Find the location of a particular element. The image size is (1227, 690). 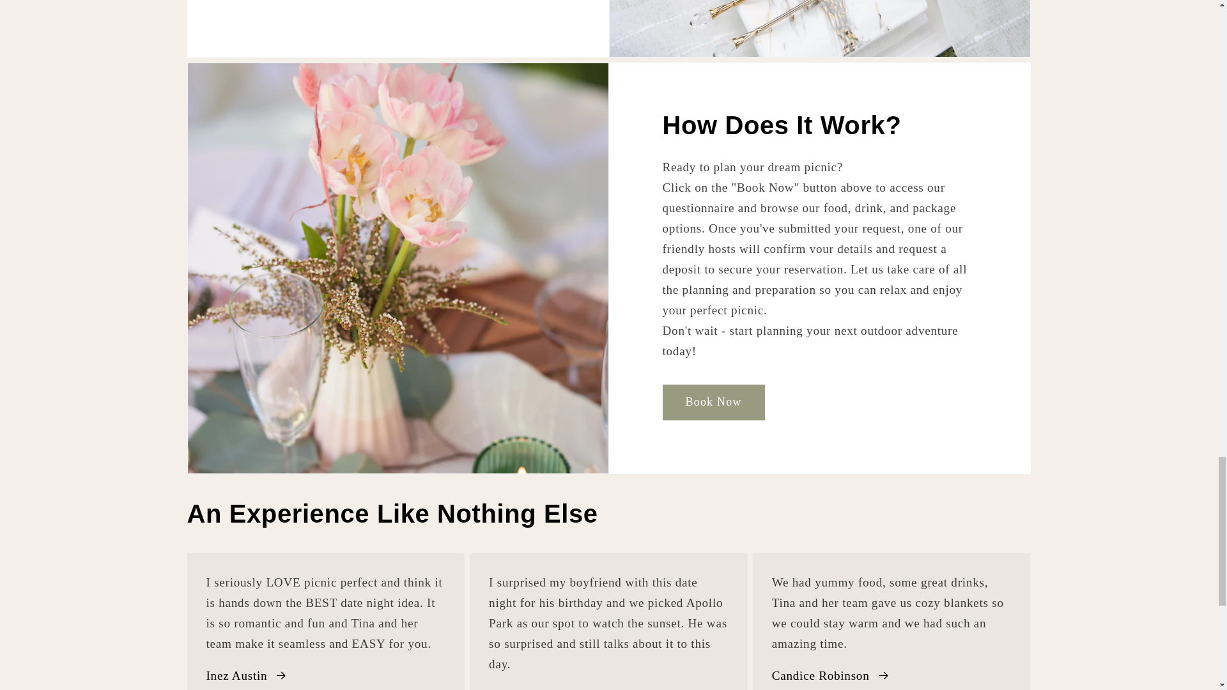

Susie Roy  is located at coordinates (527, 687).